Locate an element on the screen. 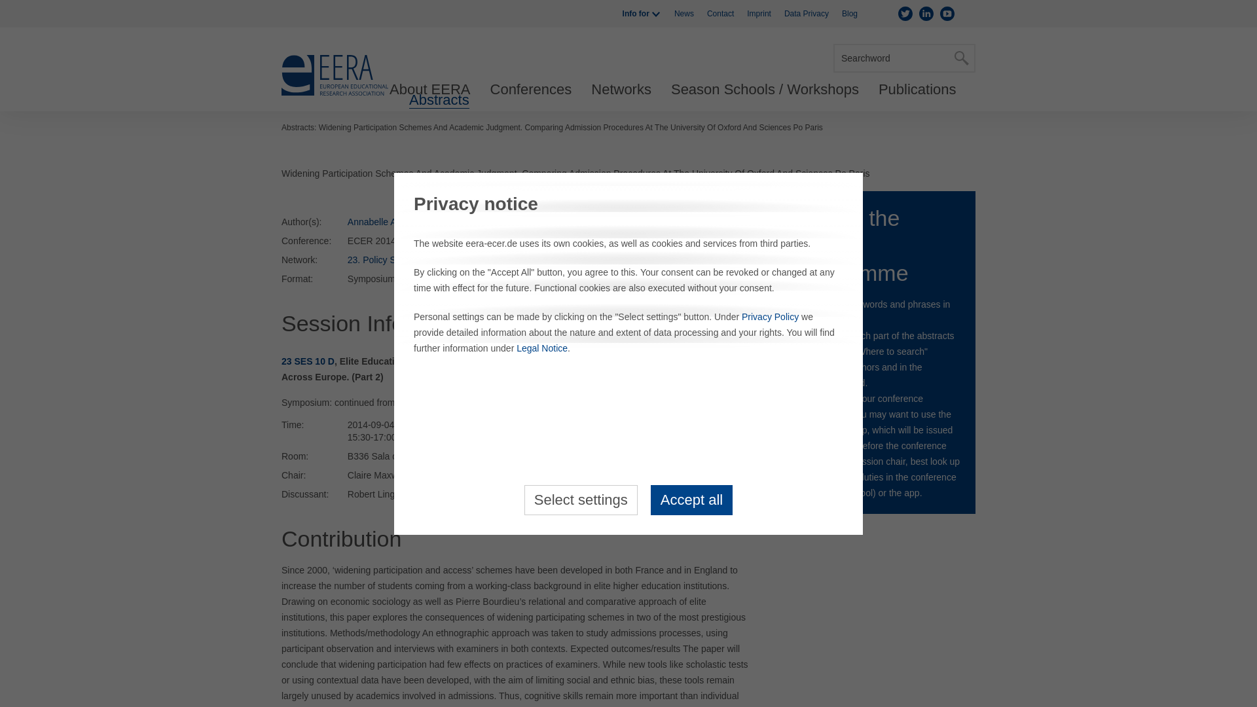 The height and width of the screenshot is (707, 1257). Twitter is located at coordinates (905, 13).